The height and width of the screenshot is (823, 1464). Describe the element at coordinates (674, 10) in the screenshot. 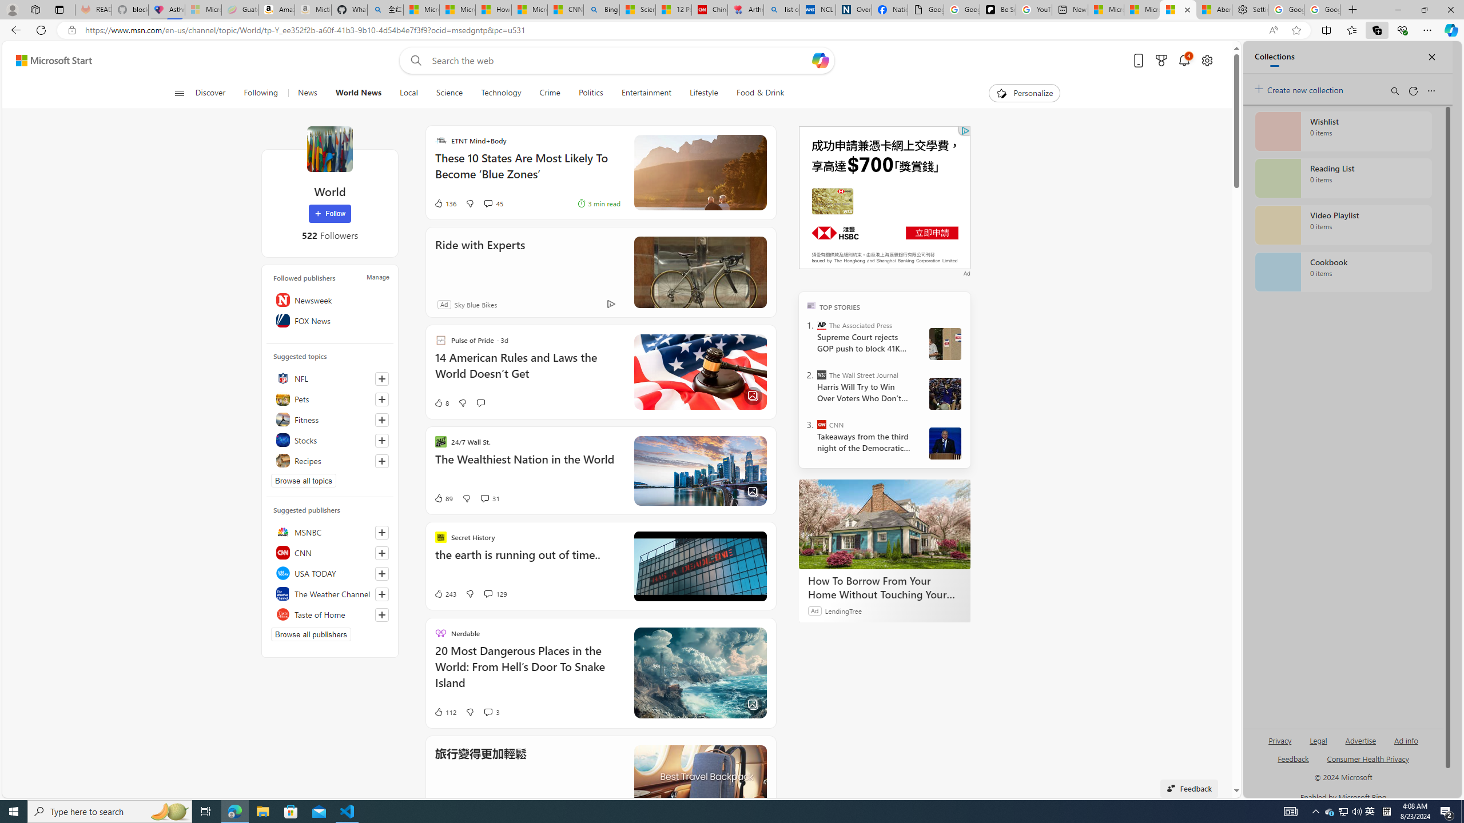

I see `12 Popular Science Lies that Must be Corrected` at that location.